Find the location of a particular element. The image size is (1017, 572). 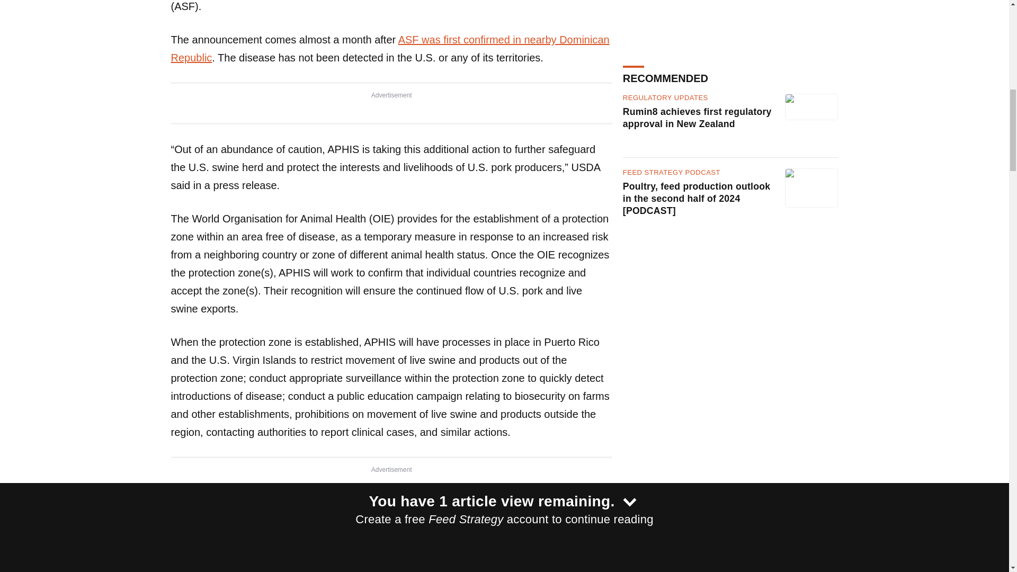

Feed Strategy Podcast is located at coordinates (671, 3).